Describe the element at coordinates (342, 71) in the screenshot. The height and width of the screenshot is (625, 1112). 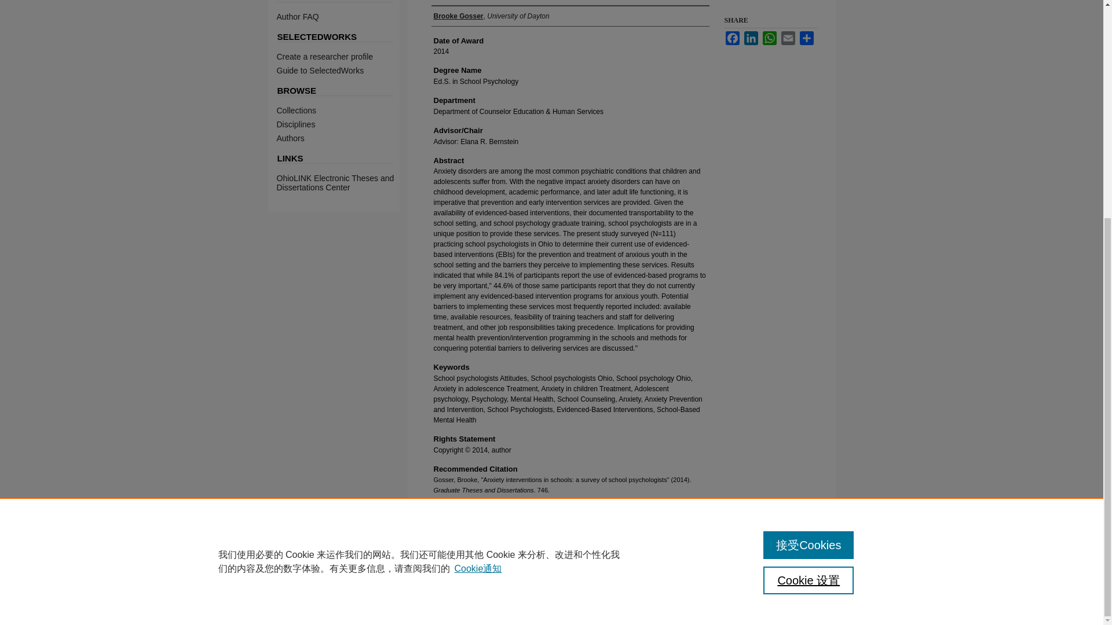
I see `Guide to SelectedWorks` at that location.